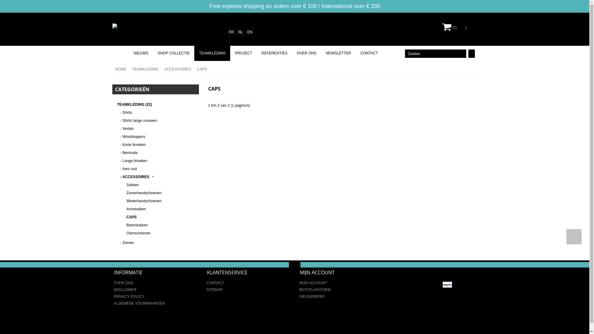 Image resolution: width=594 pixels, height=334 pixels. Describe the element at coordinates (231, 32) in the screenshot. I see `FR` at that location.